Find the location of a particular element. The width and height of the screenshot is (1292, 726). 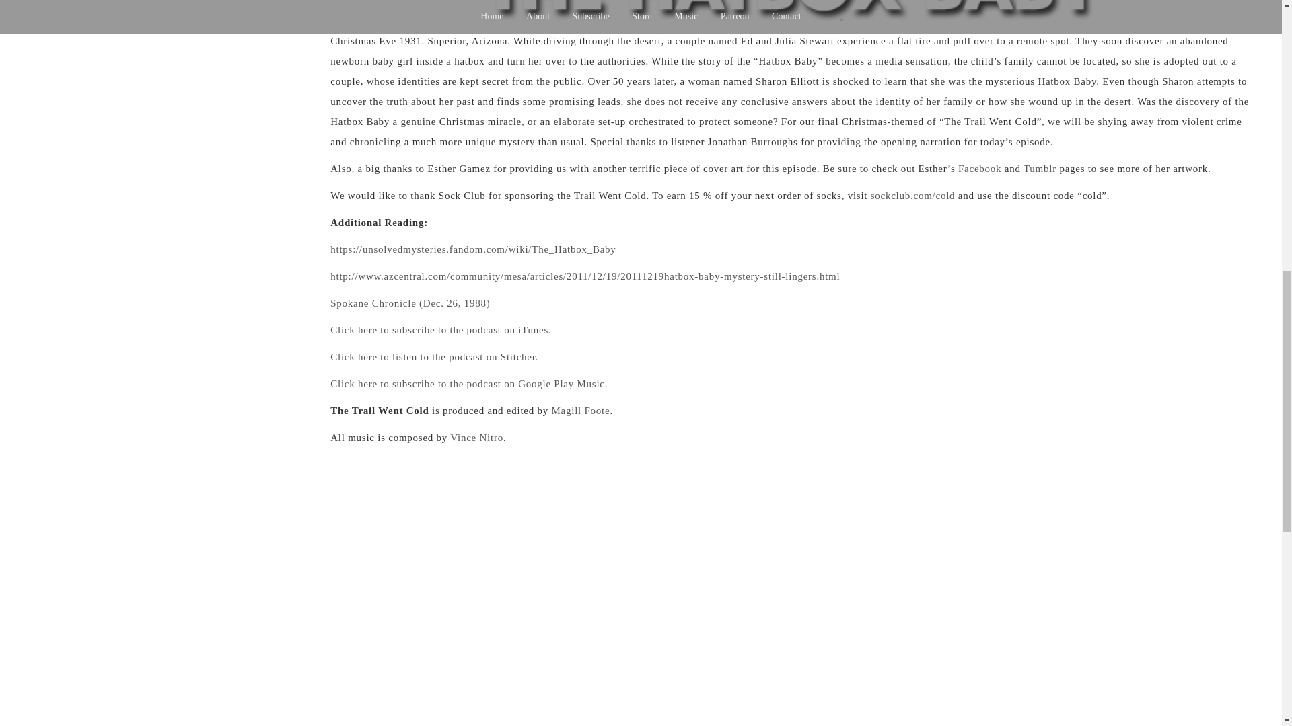

Facebook is located at coordinates (980, 169).